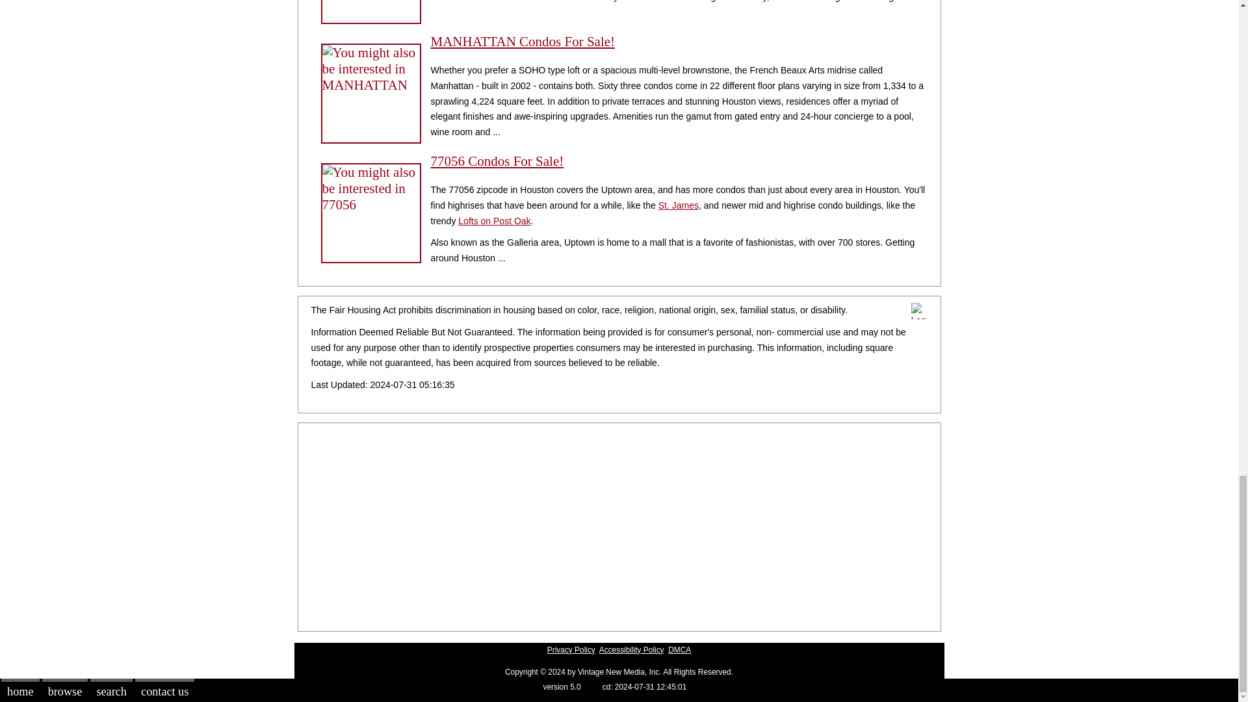 This screenshot has height=702, width=1248. I want to click on Accessibility Policy, so click(631, 649).